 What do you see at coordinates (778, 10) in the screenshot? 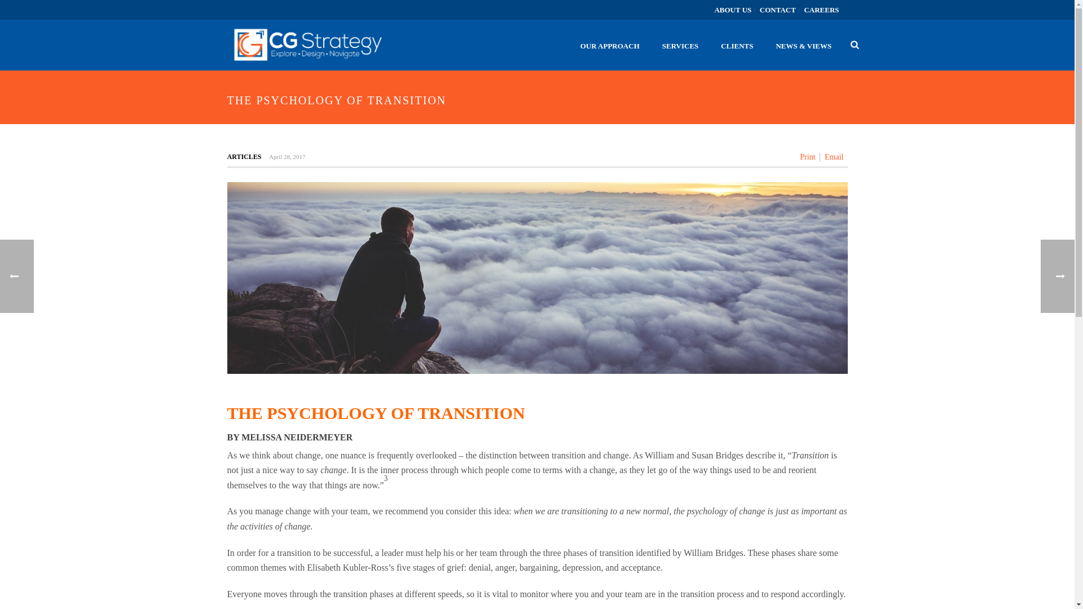
I see `CONTACT` at bounding box center [778, 10].